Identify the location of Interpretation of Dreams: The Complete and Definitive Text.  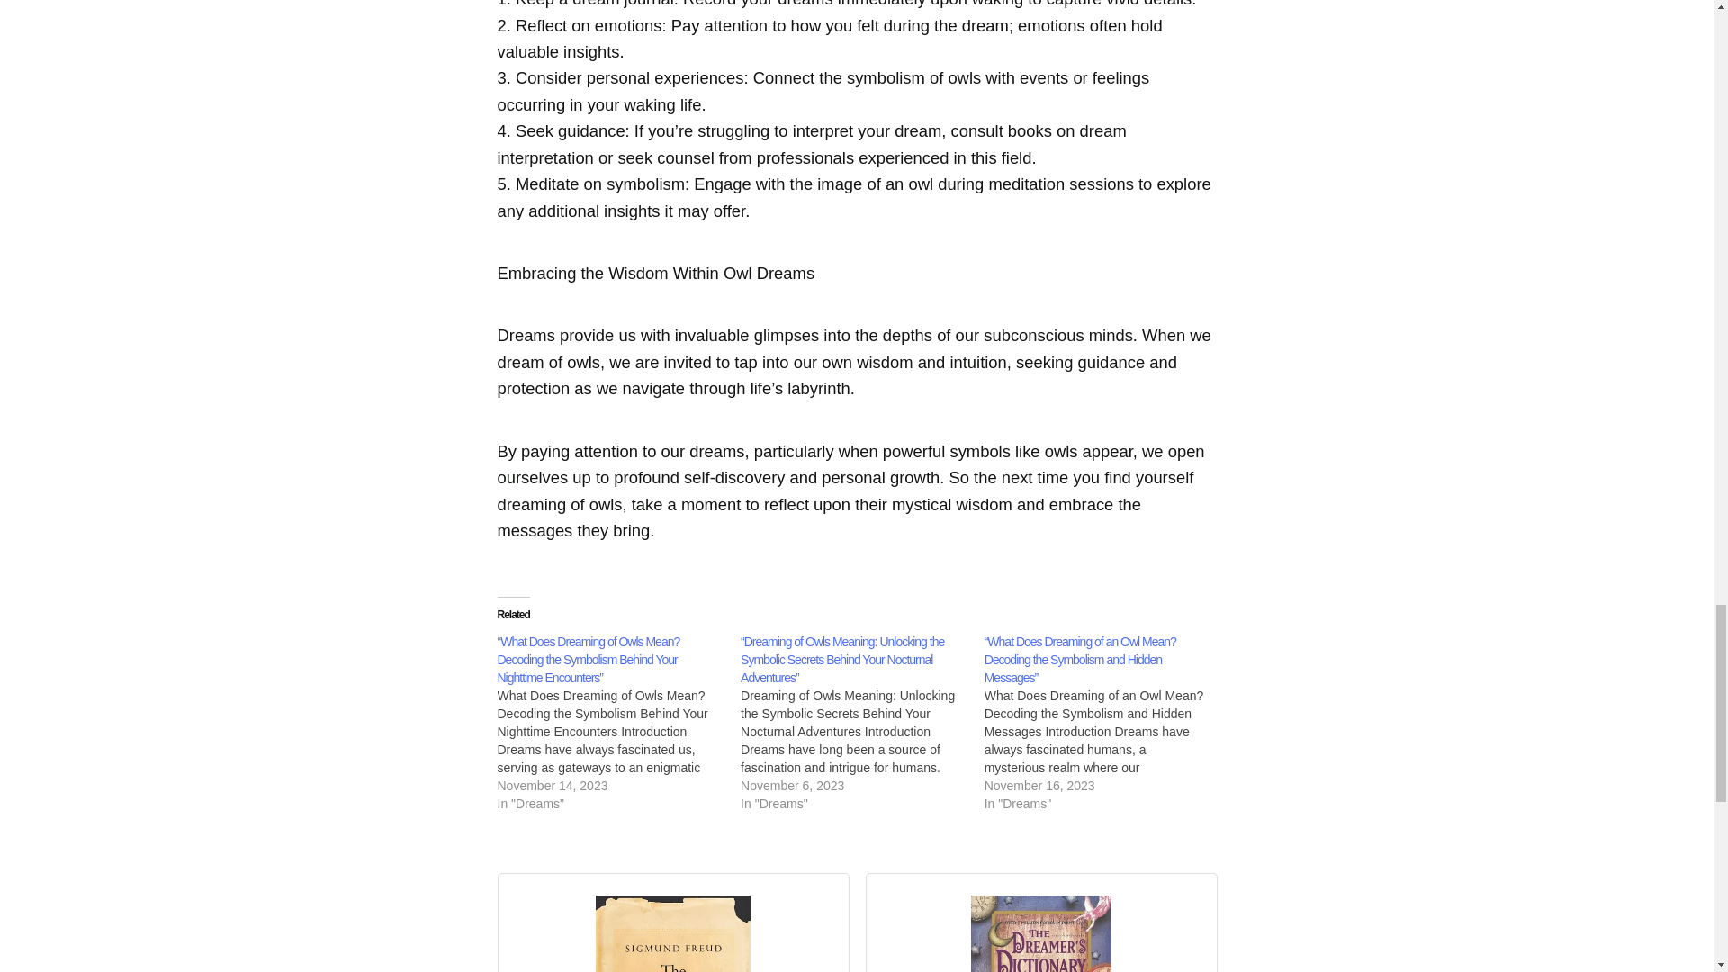
(673, 929).